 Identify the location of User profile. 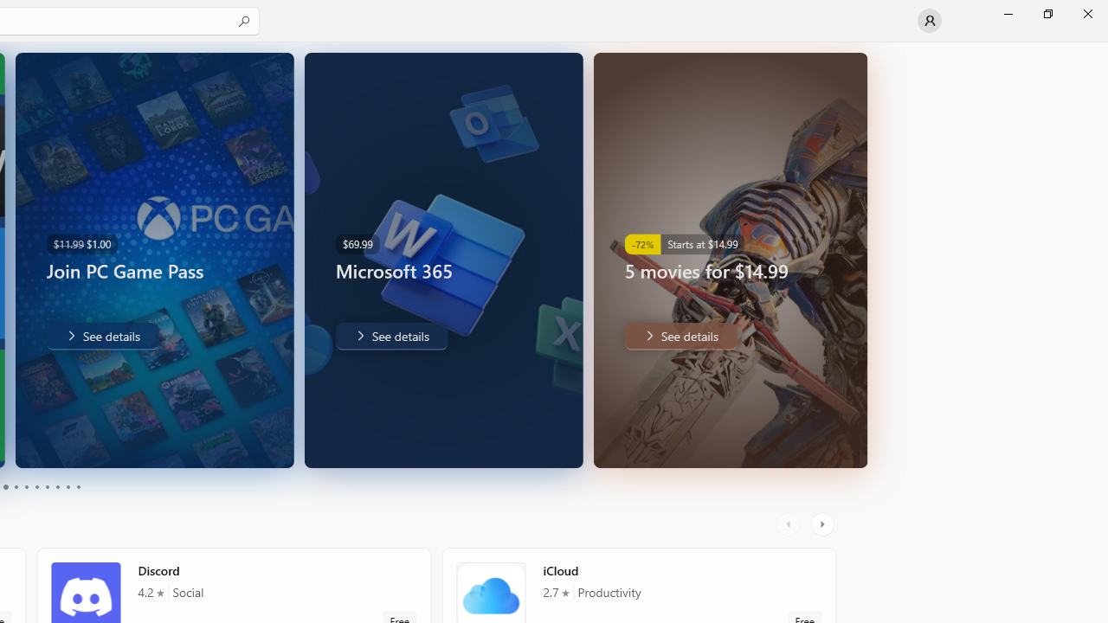
(930, 21).